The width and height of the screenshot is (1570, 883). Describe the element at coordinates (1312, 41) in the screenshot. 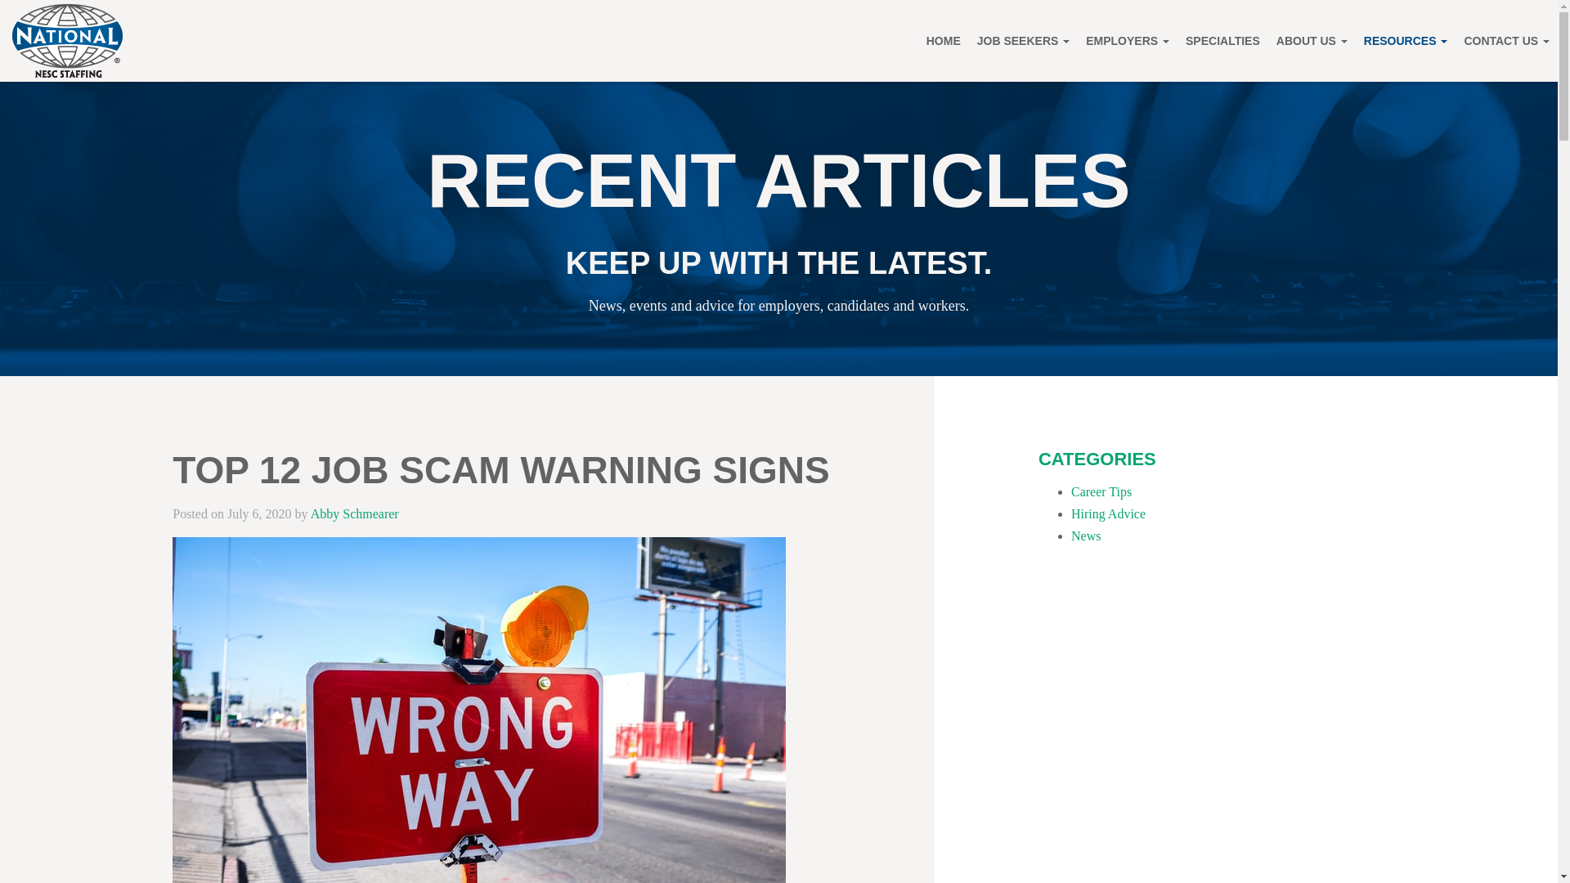

I see `About Us` at that location.